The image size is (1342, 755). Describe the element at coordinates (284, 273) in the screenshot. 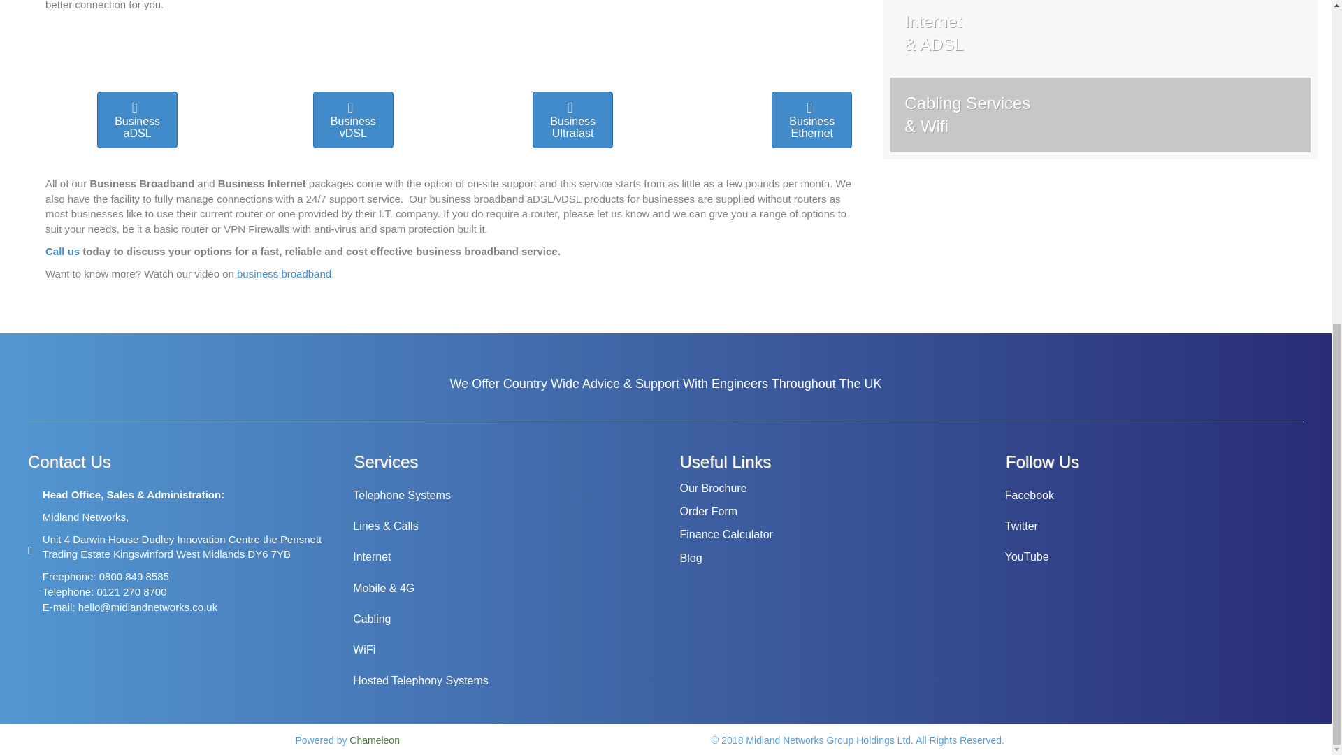

I see `business broadband` at that location.